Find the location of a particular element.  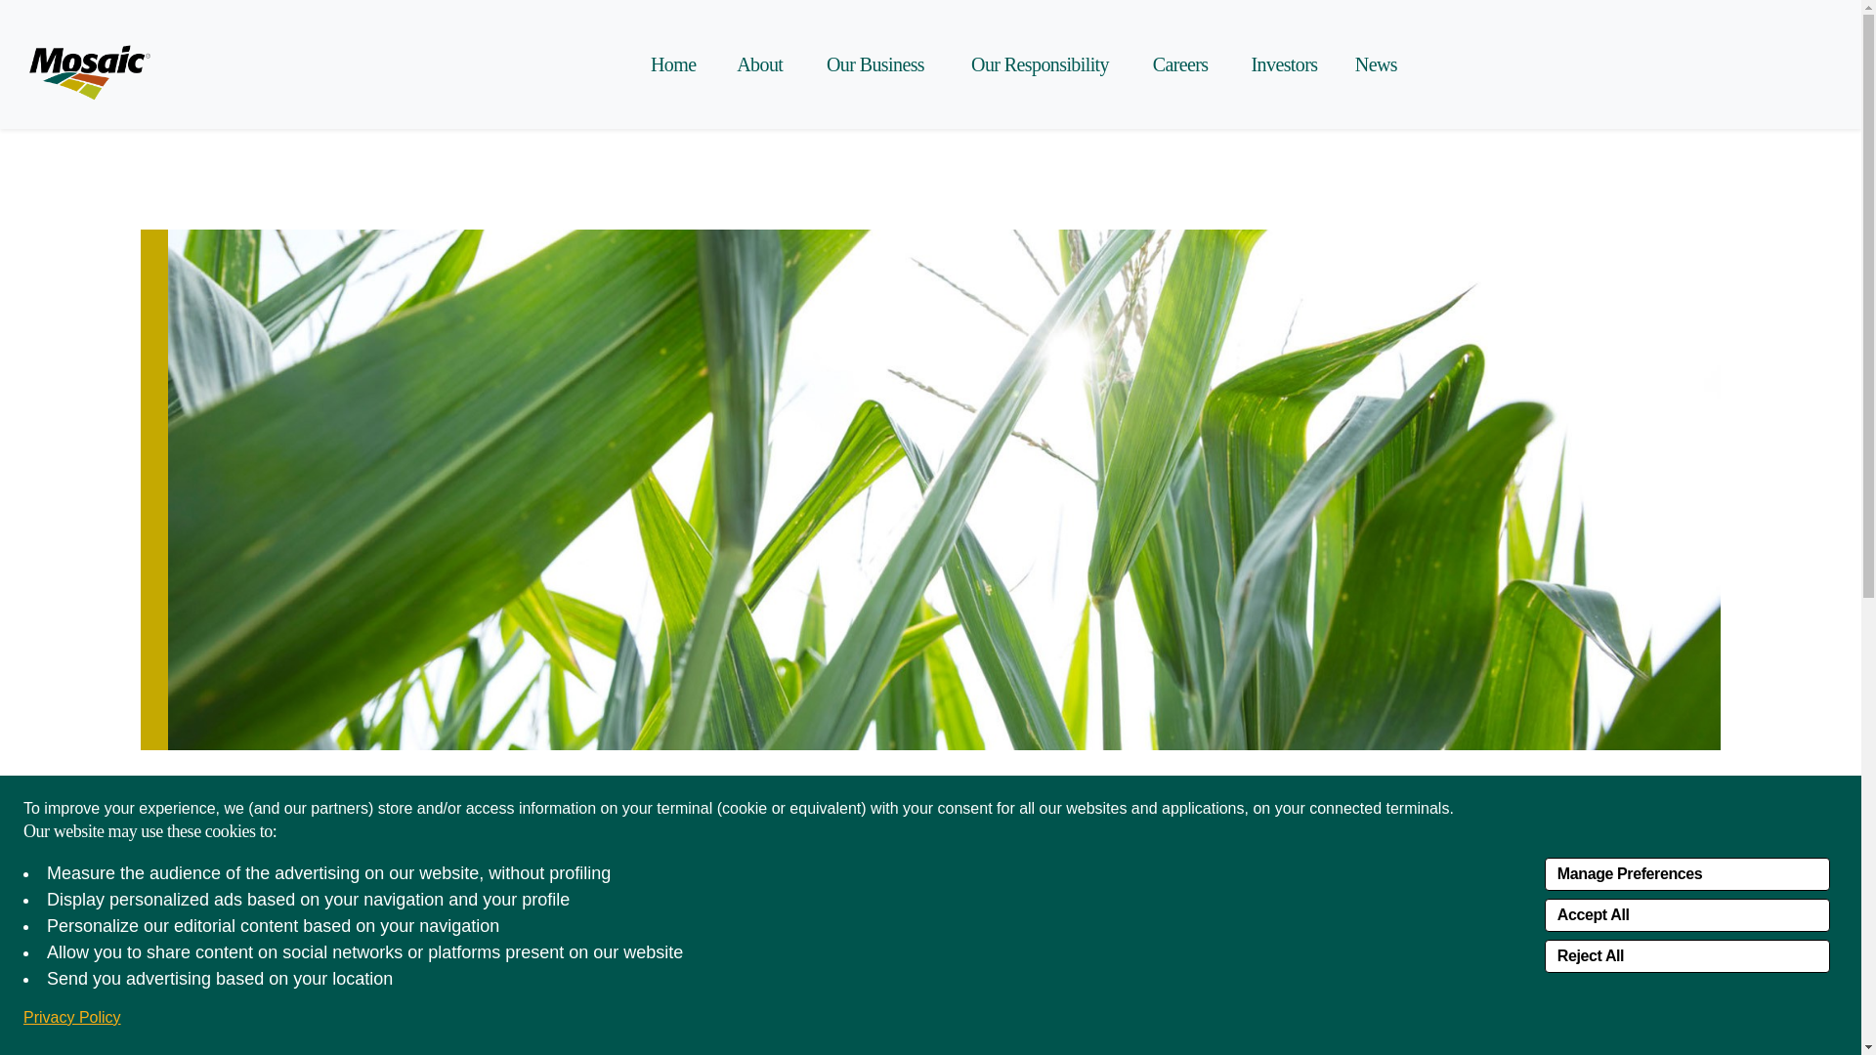

Reject All is located at coordinates (1686, 955).